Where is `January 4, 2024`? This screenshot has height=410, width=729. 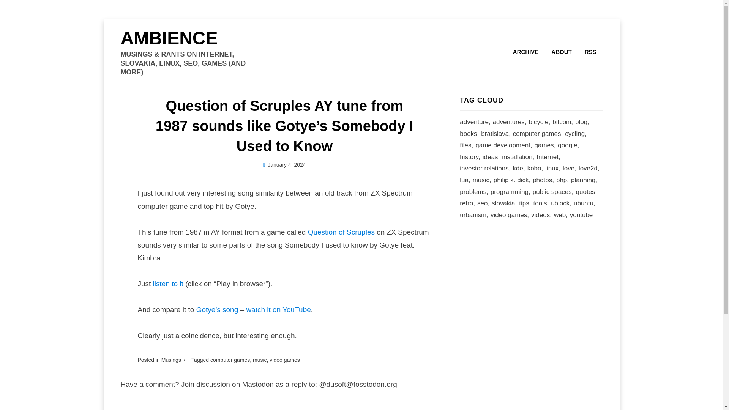
January 4, 2024 is located at coordinates (285, 164).